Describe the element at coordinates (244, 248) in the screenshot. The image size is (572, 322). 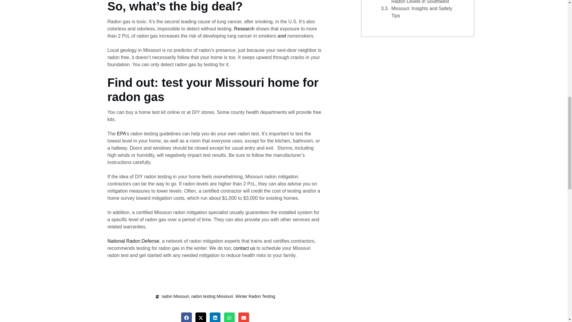
I see `contact us` at that location.